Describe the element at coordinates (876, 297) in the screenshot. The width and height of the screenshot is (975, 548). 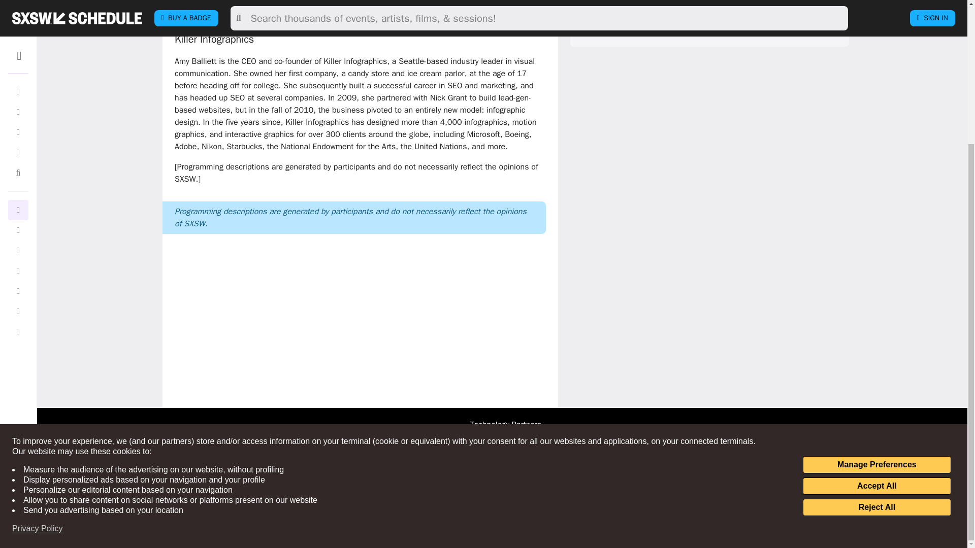
I see `Accept All` at that location.